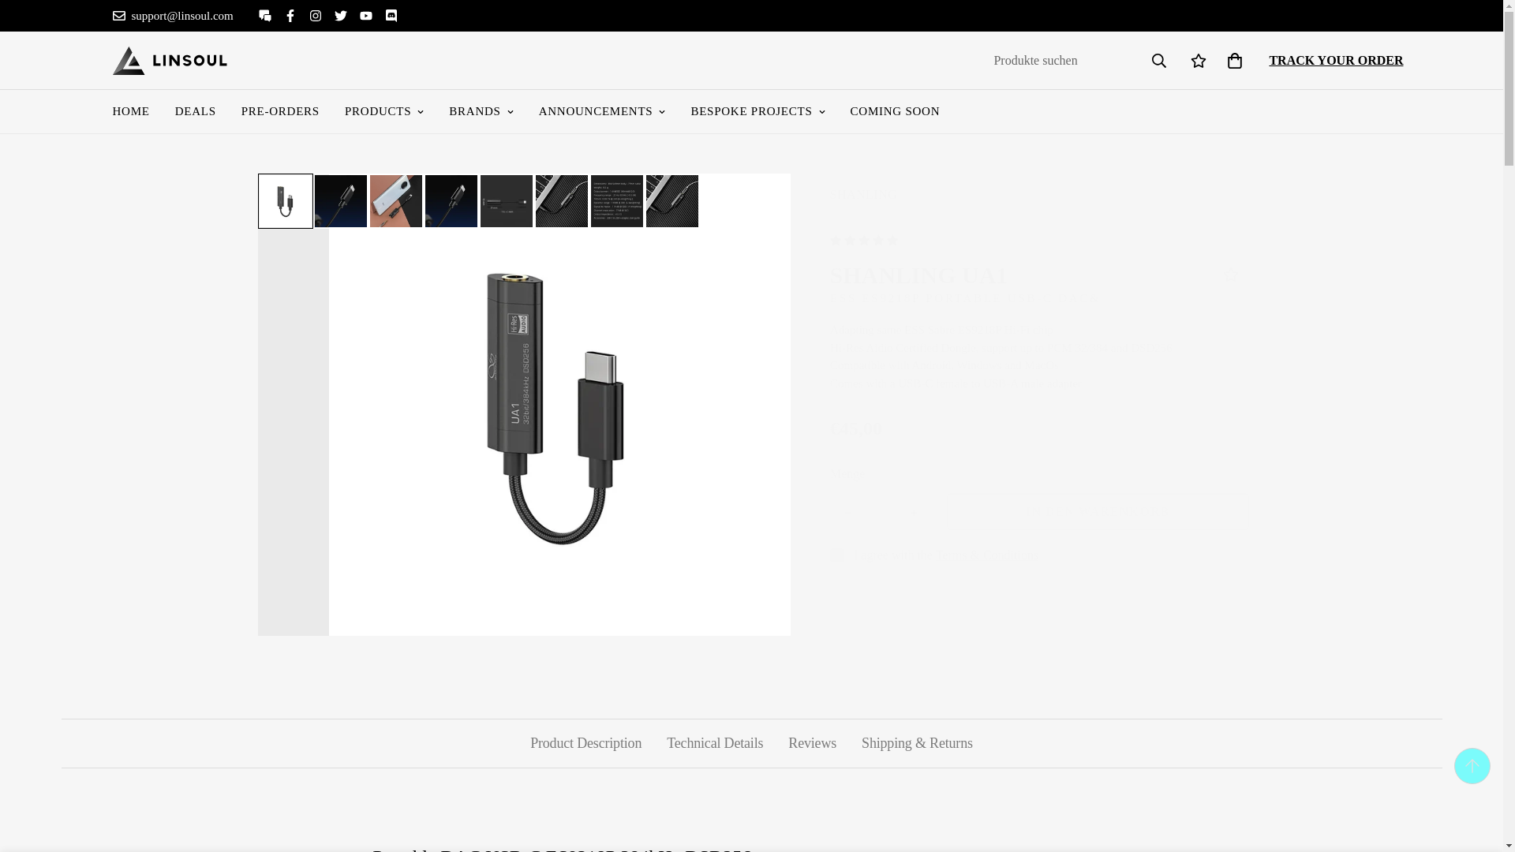  What do you see at coordinates (169, 60) in the screenshot?
I see `Linsoul-DE` at bounding box center [169, 60].